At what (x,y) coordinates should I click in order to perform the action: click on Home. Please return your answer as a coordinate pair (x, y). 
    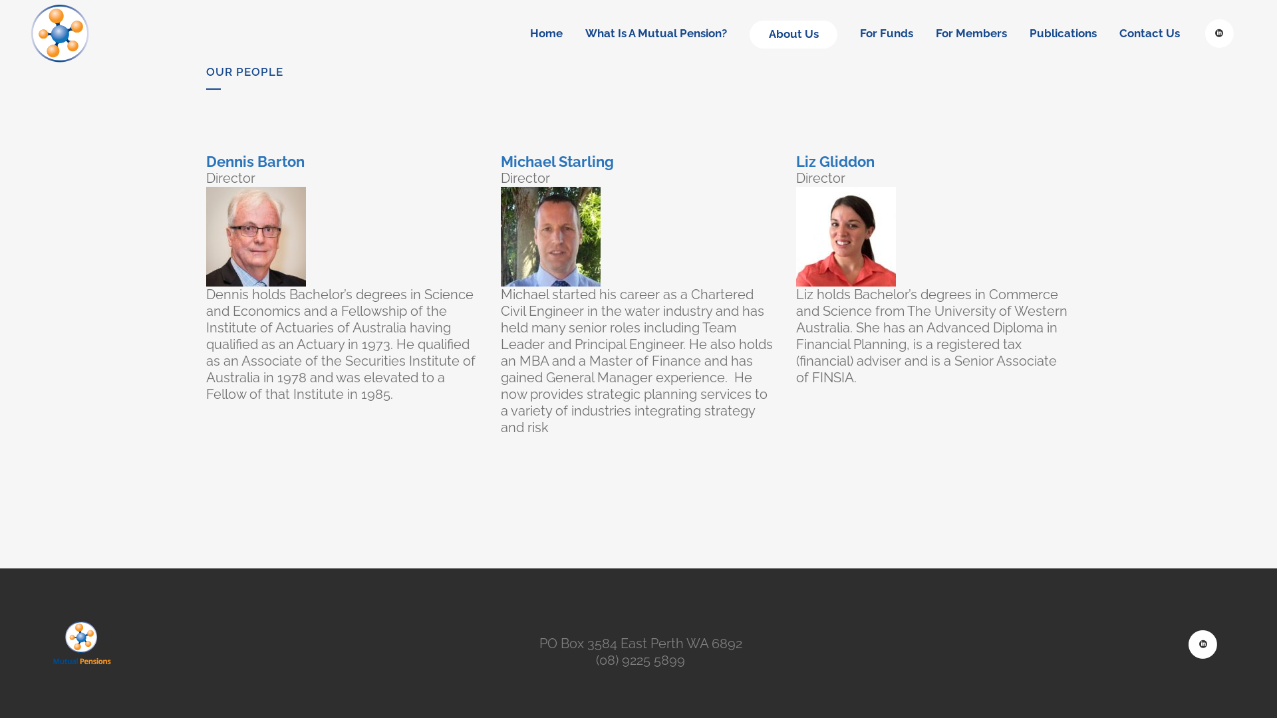
    Looking at the image, I should click on (547, 33).